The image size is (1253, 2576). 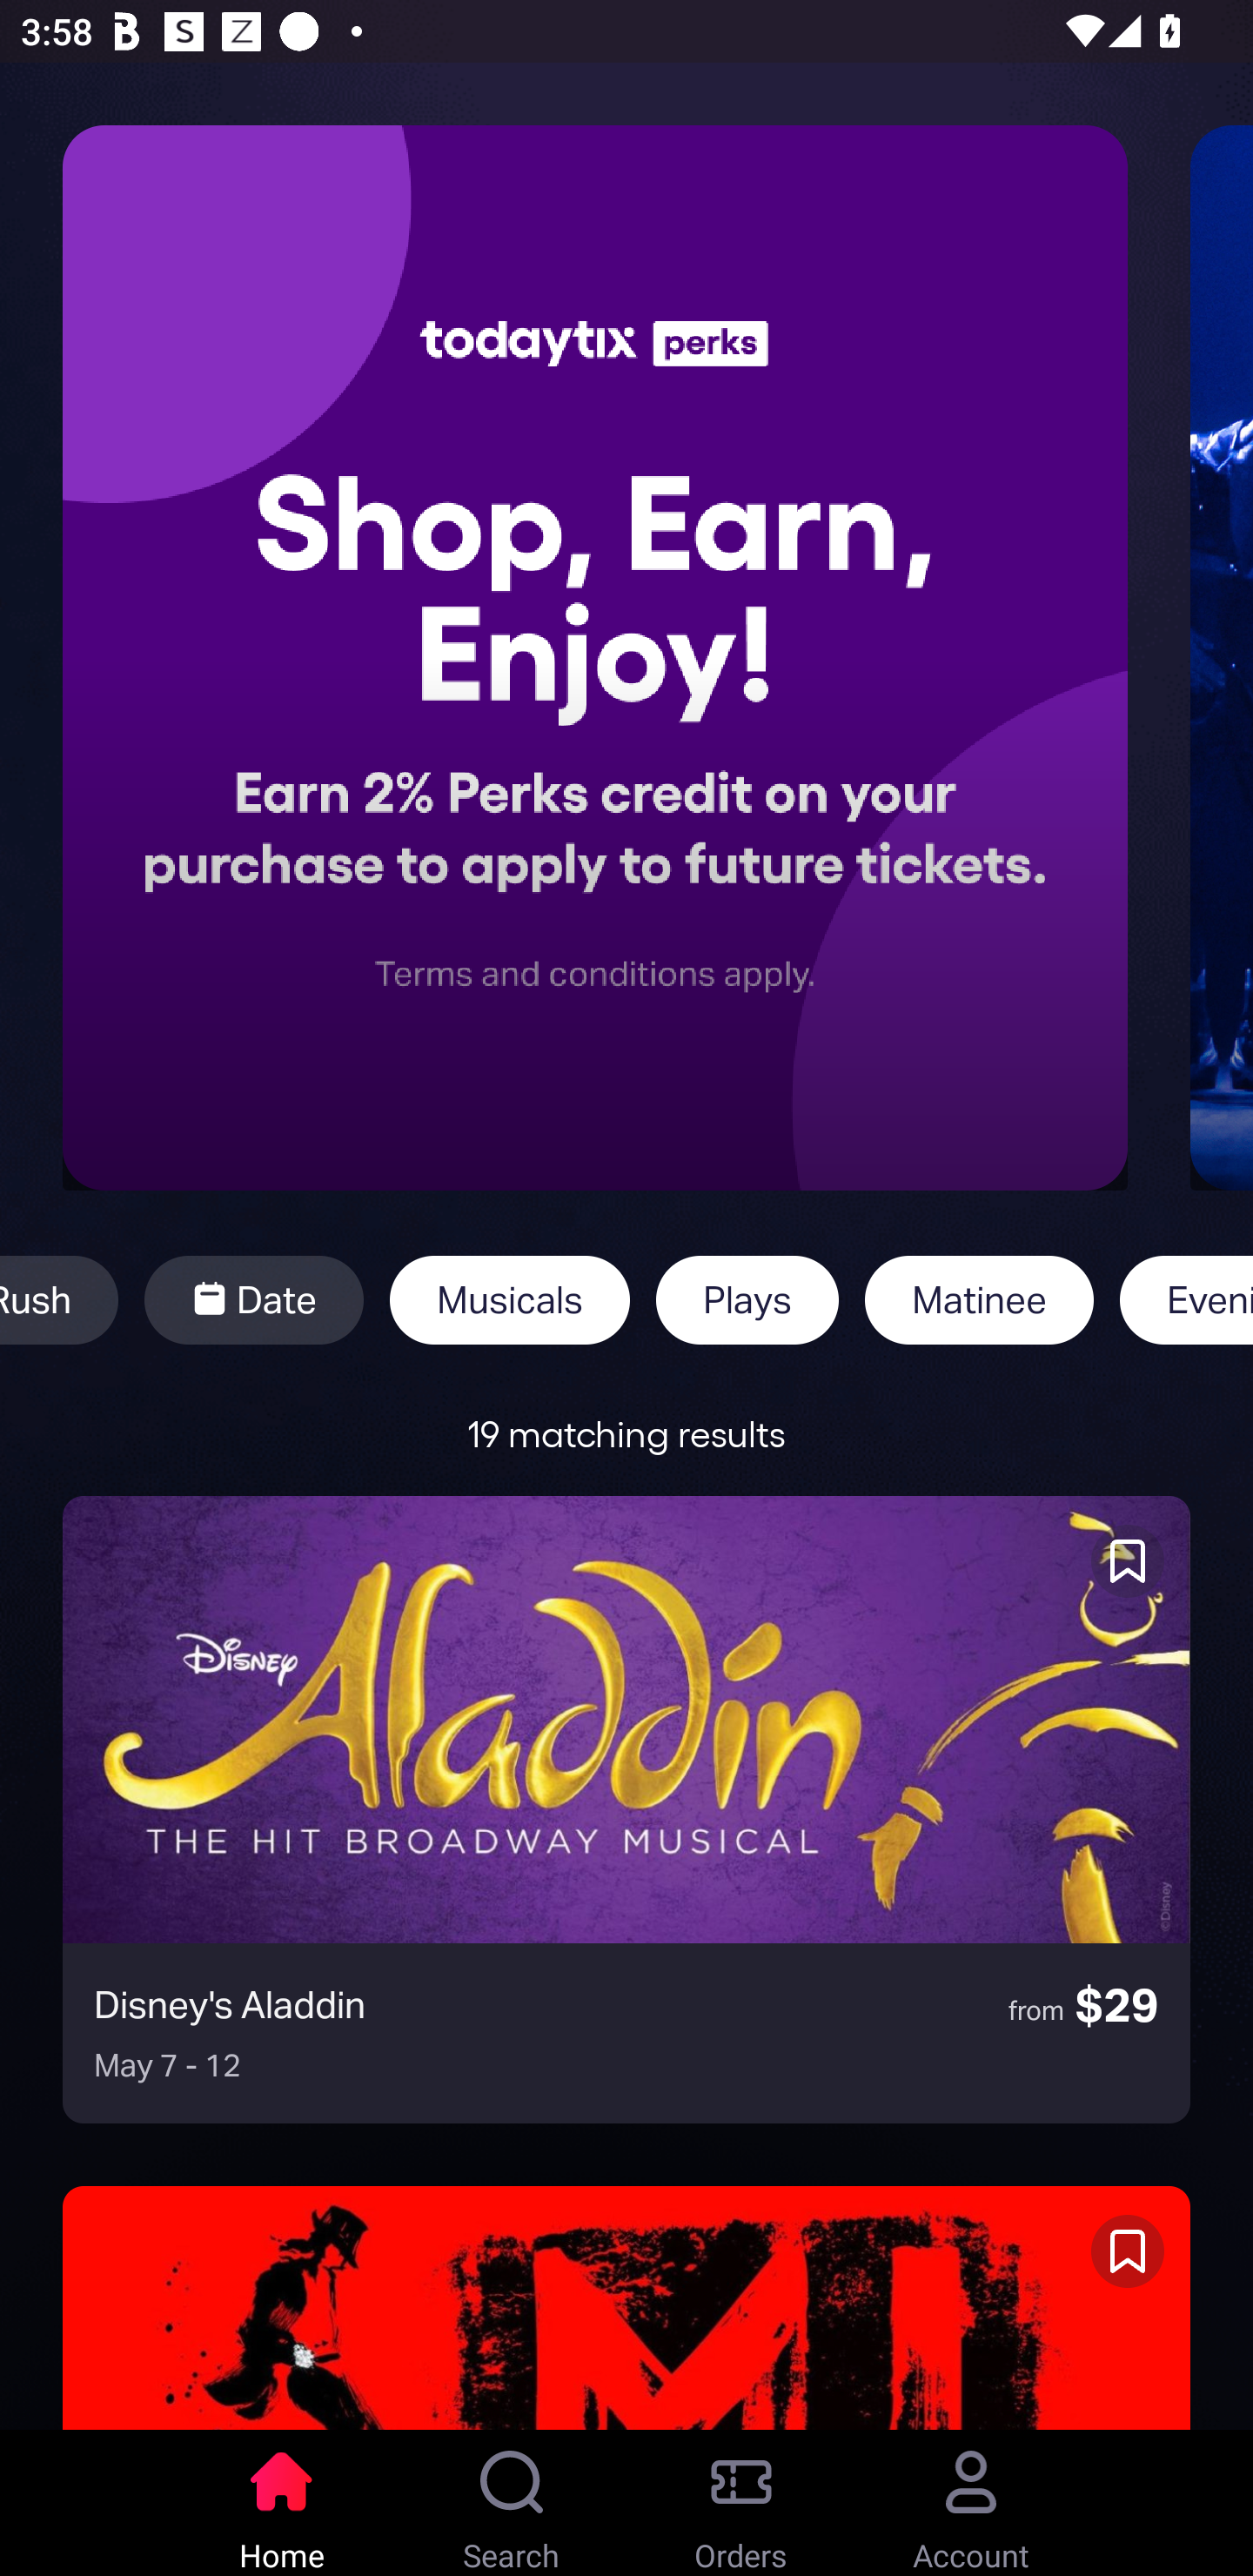 I want to click on Musicals, so click(x=510, y=1300).